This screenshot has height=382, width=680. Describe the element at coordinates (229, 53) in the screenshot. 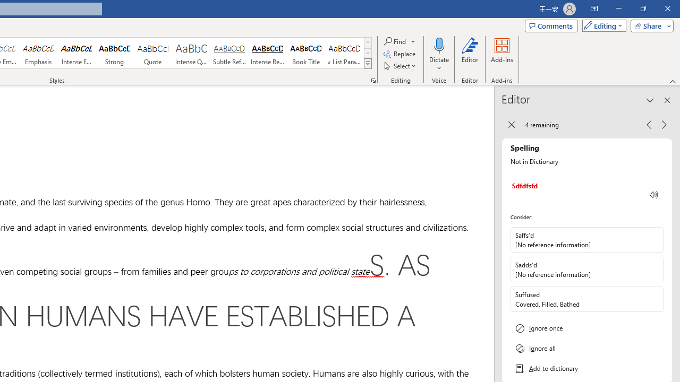

I see `Subtle Reference` at that location.